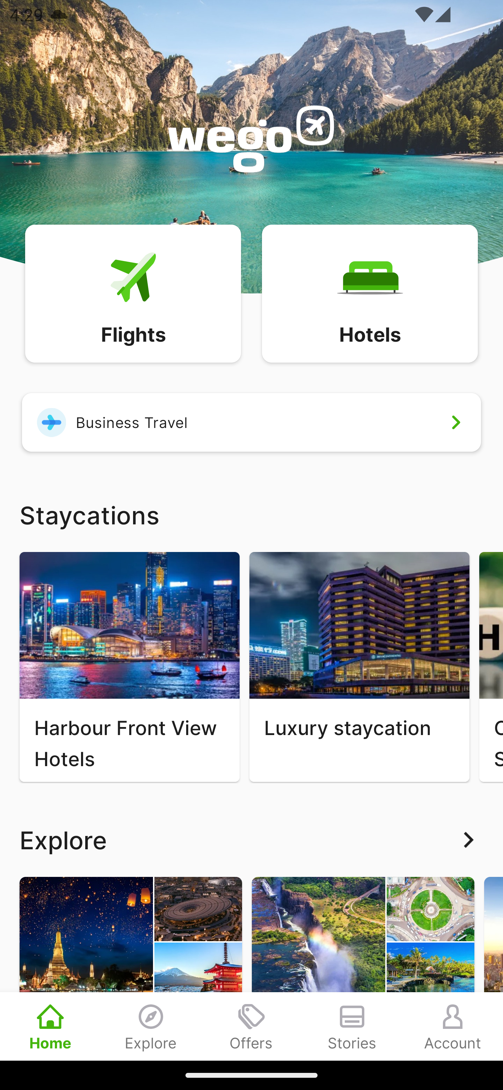 The image size is (503, 1090). What do you see at coordinates (151, 1026) in the screenshot?
I see `Explore` at bounding box center [151, 1026].